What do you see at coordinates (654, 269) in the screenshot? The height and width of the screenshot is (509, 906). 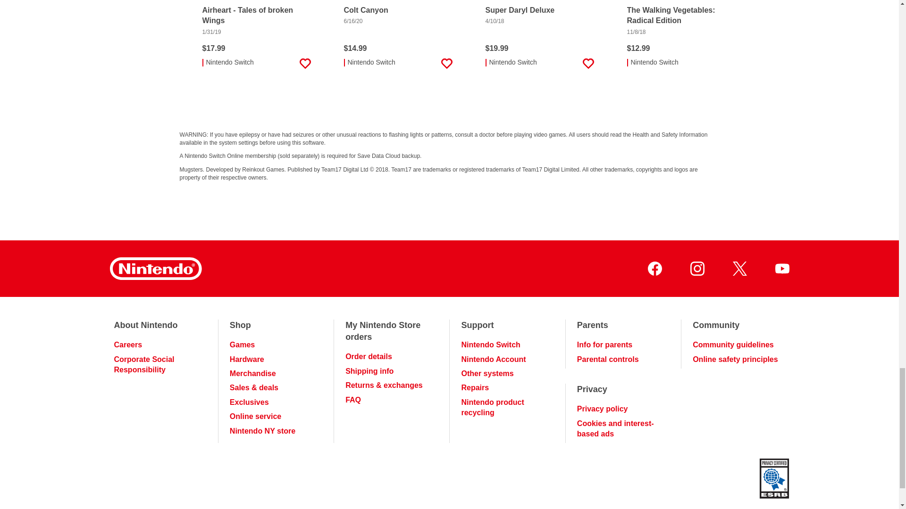 I see `Nintendo on Facebook` at bounding box center [654, 269].